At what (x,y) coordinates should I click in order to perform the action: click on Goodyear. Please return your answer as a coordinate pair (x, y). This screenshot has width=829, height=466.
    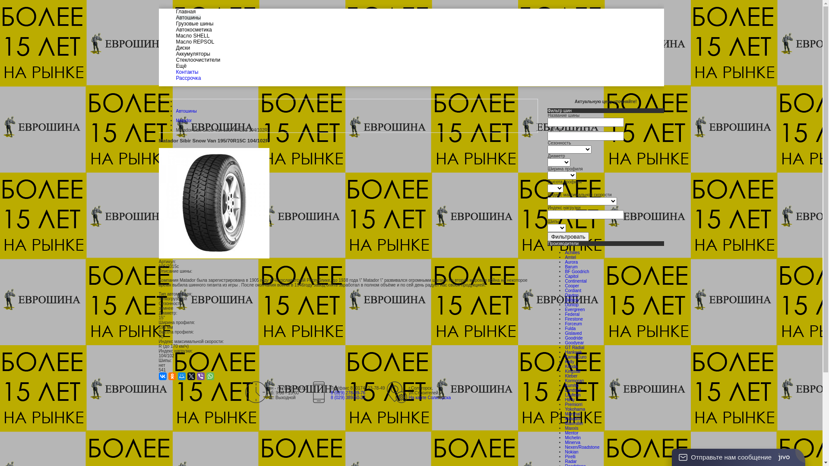
    Looking at the image, I should click on (574, 343).